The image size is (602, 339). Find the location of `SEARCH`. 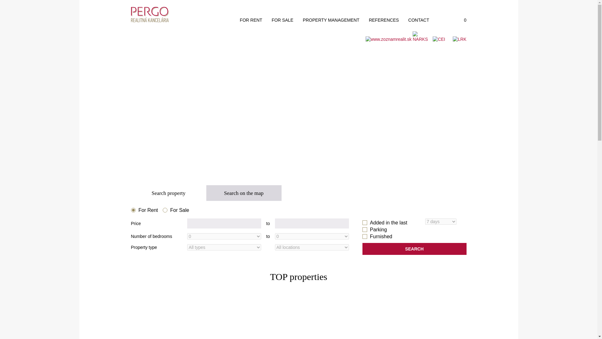

SEARCH is located at coordinates (415, 249).